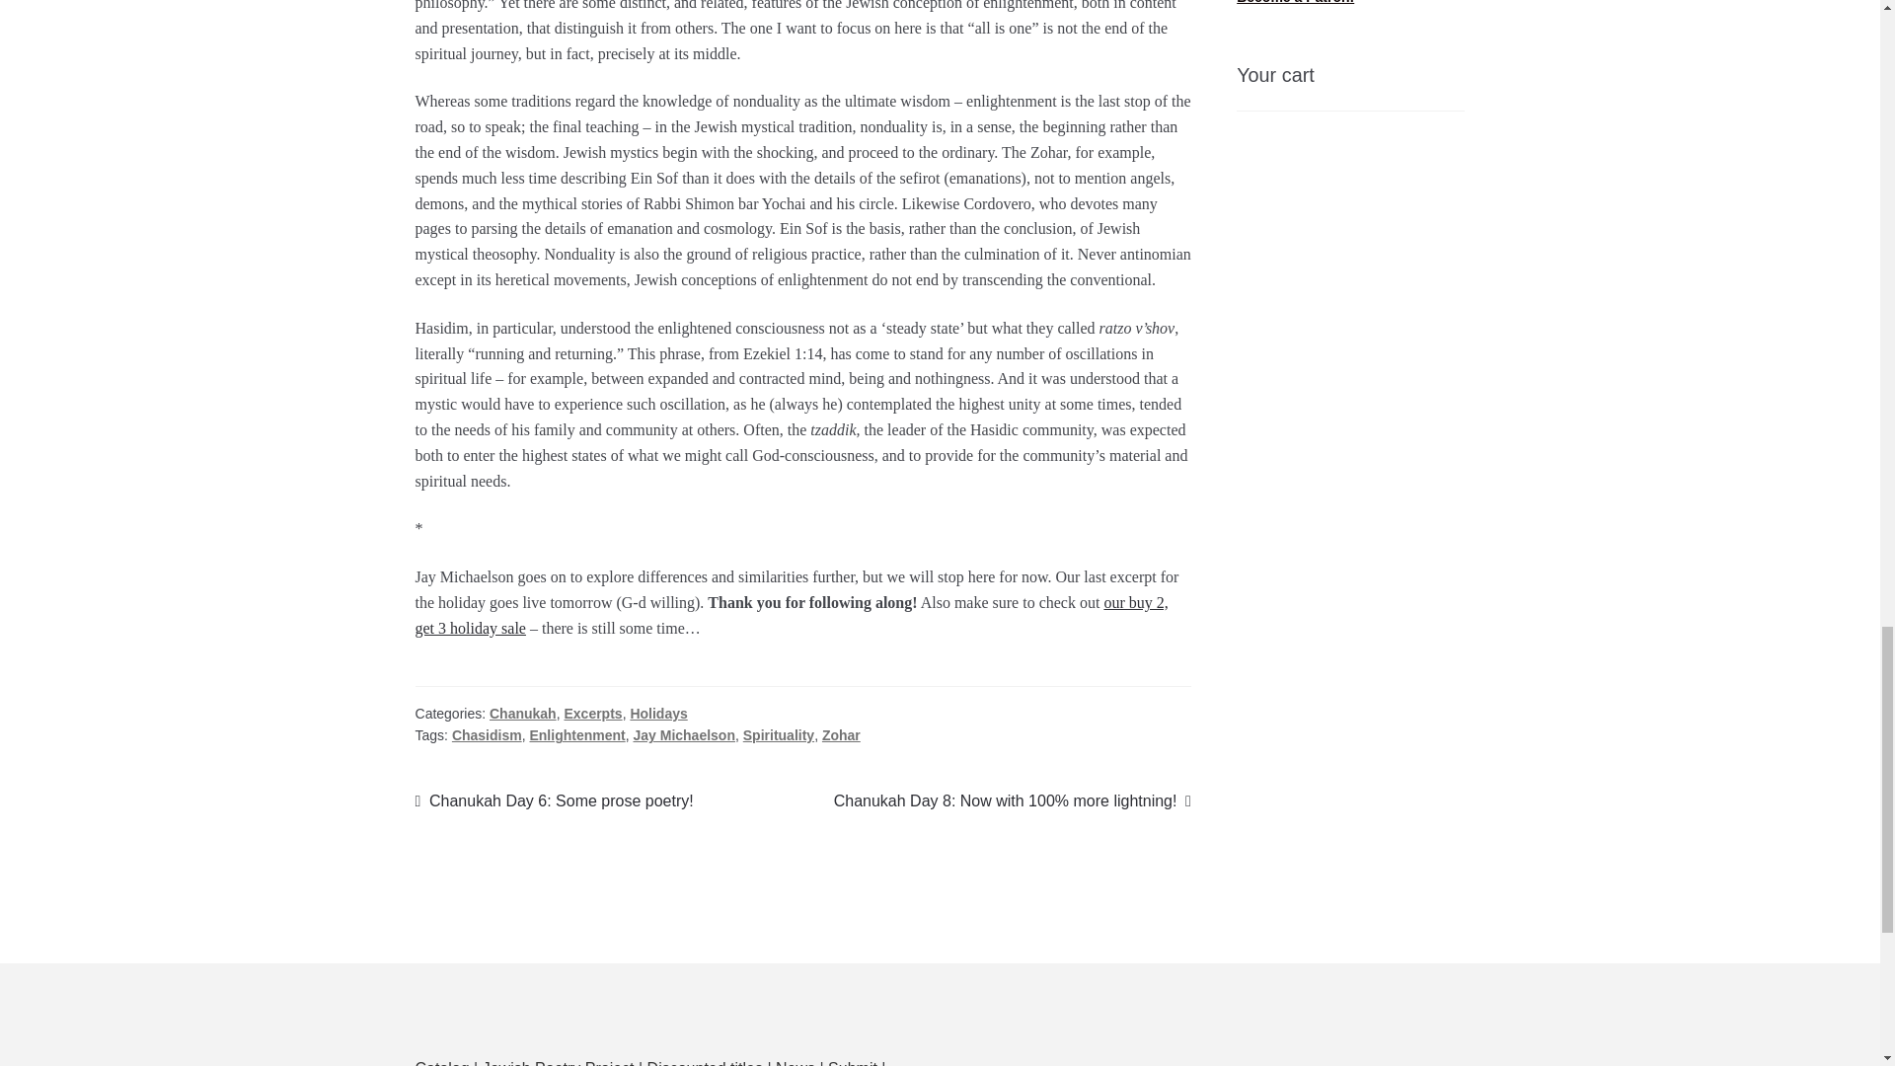 The width and height of the screenshot is (1895, 1066). Describe the element at coordinates (657, 713) in the screenshot. I see `our buy 2, get 3 holiday sale` at that location.